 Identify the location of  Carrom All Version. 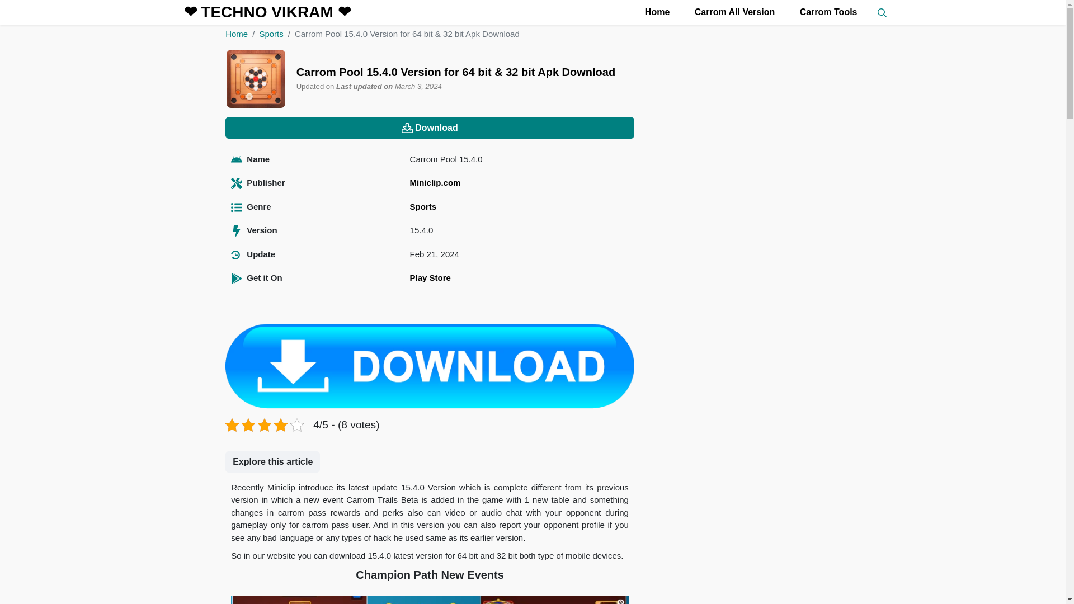
(733, 12).